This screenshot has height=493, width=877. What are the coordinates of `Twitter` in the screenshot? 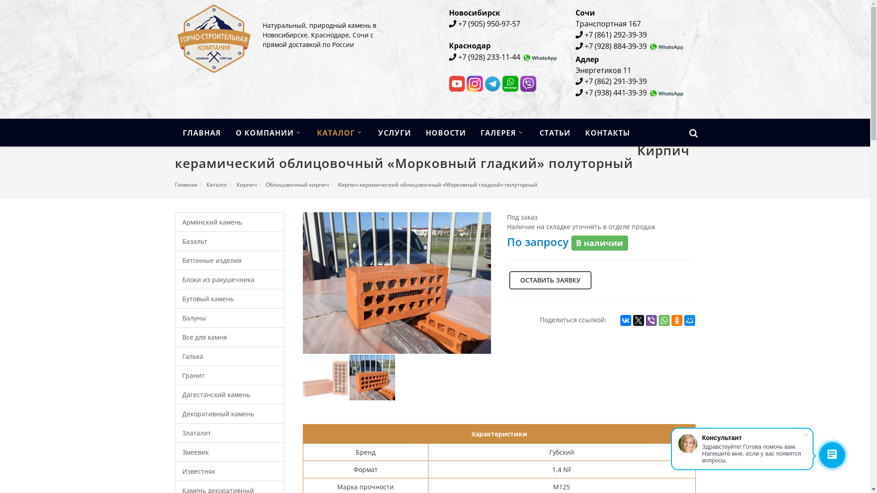 It's located at (639, 320).